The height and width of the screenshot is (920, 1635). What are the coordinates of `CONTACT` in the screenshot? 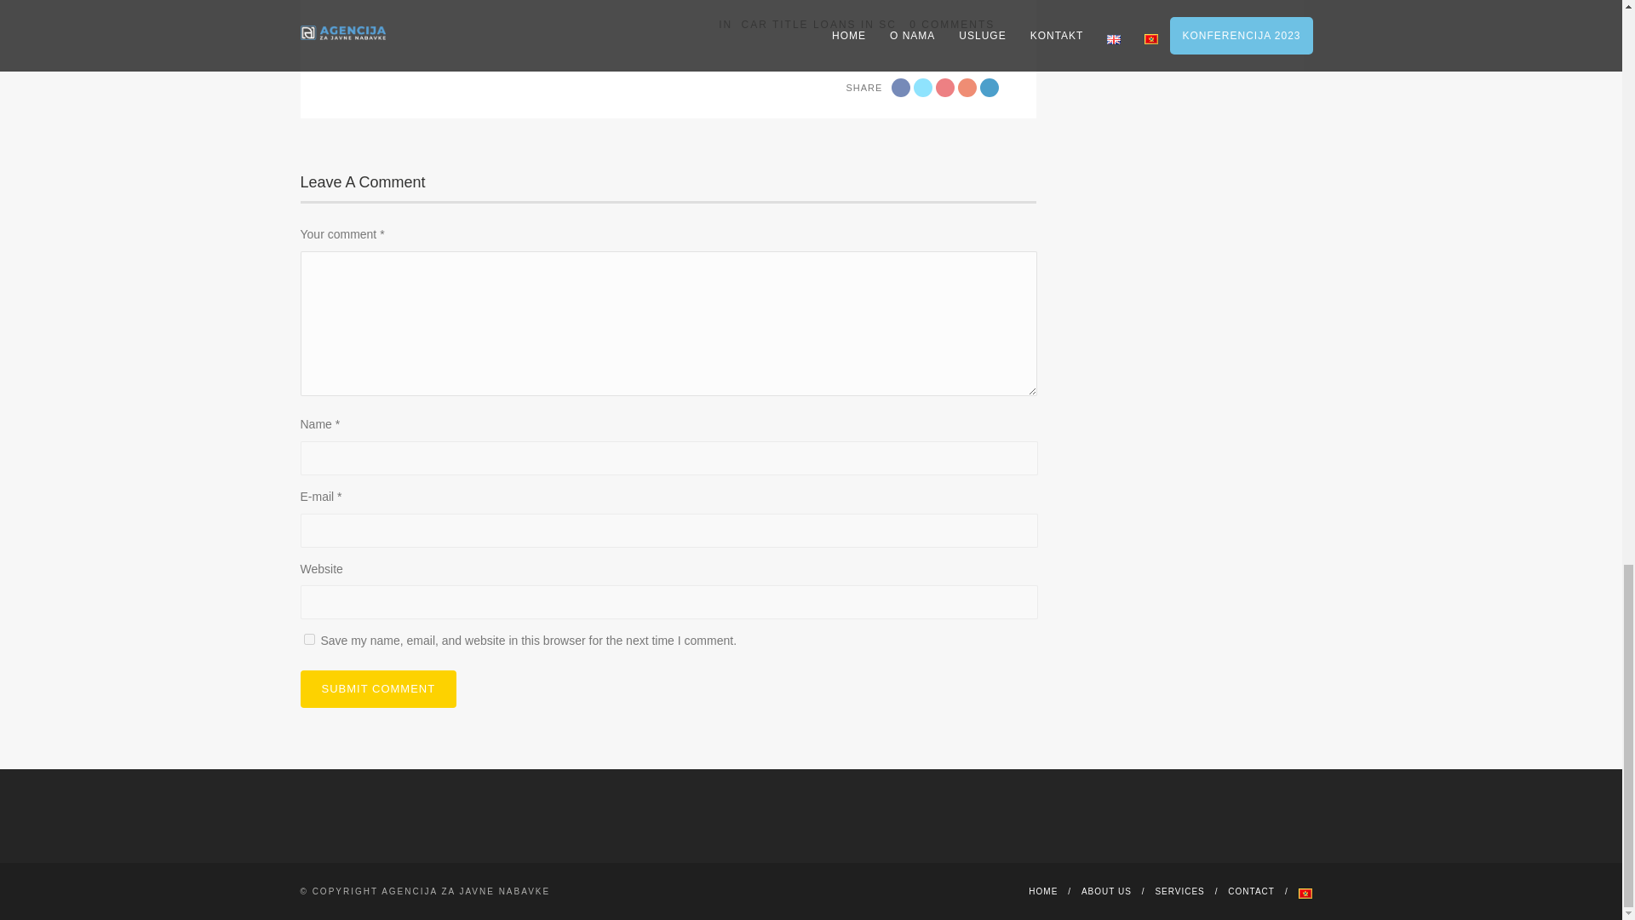 It's located at (1251, 891).